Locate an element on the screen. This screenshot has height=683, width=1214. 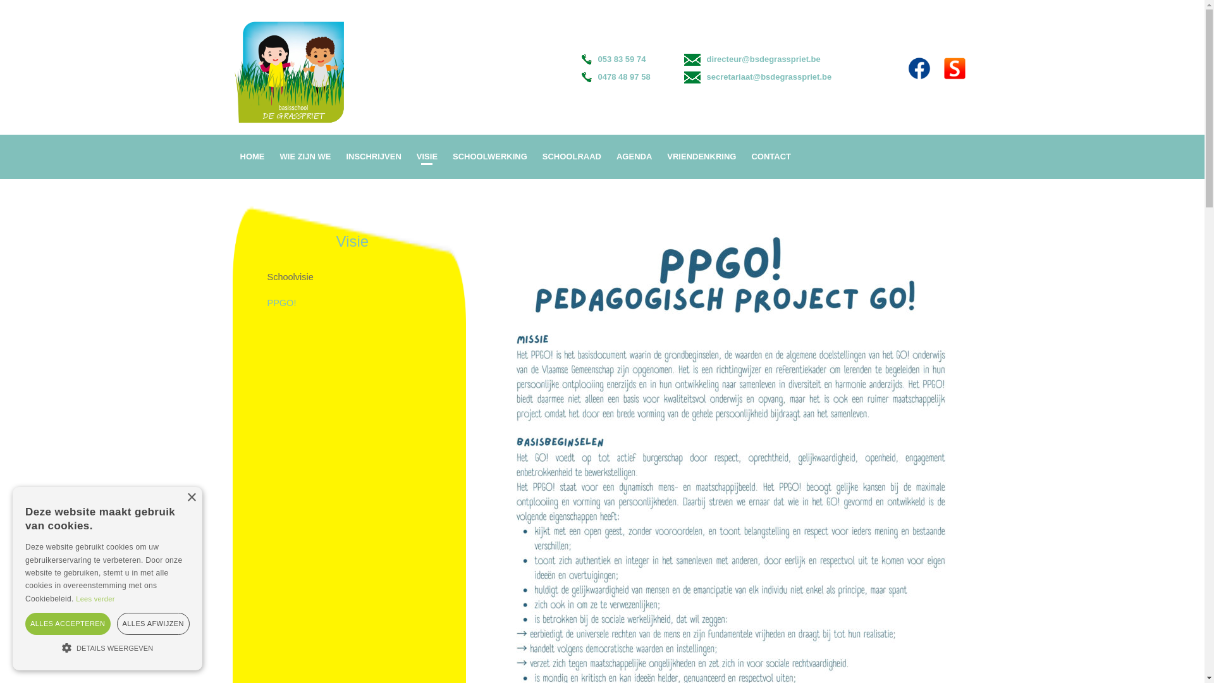
HOME is located at coordinates (253, 157).